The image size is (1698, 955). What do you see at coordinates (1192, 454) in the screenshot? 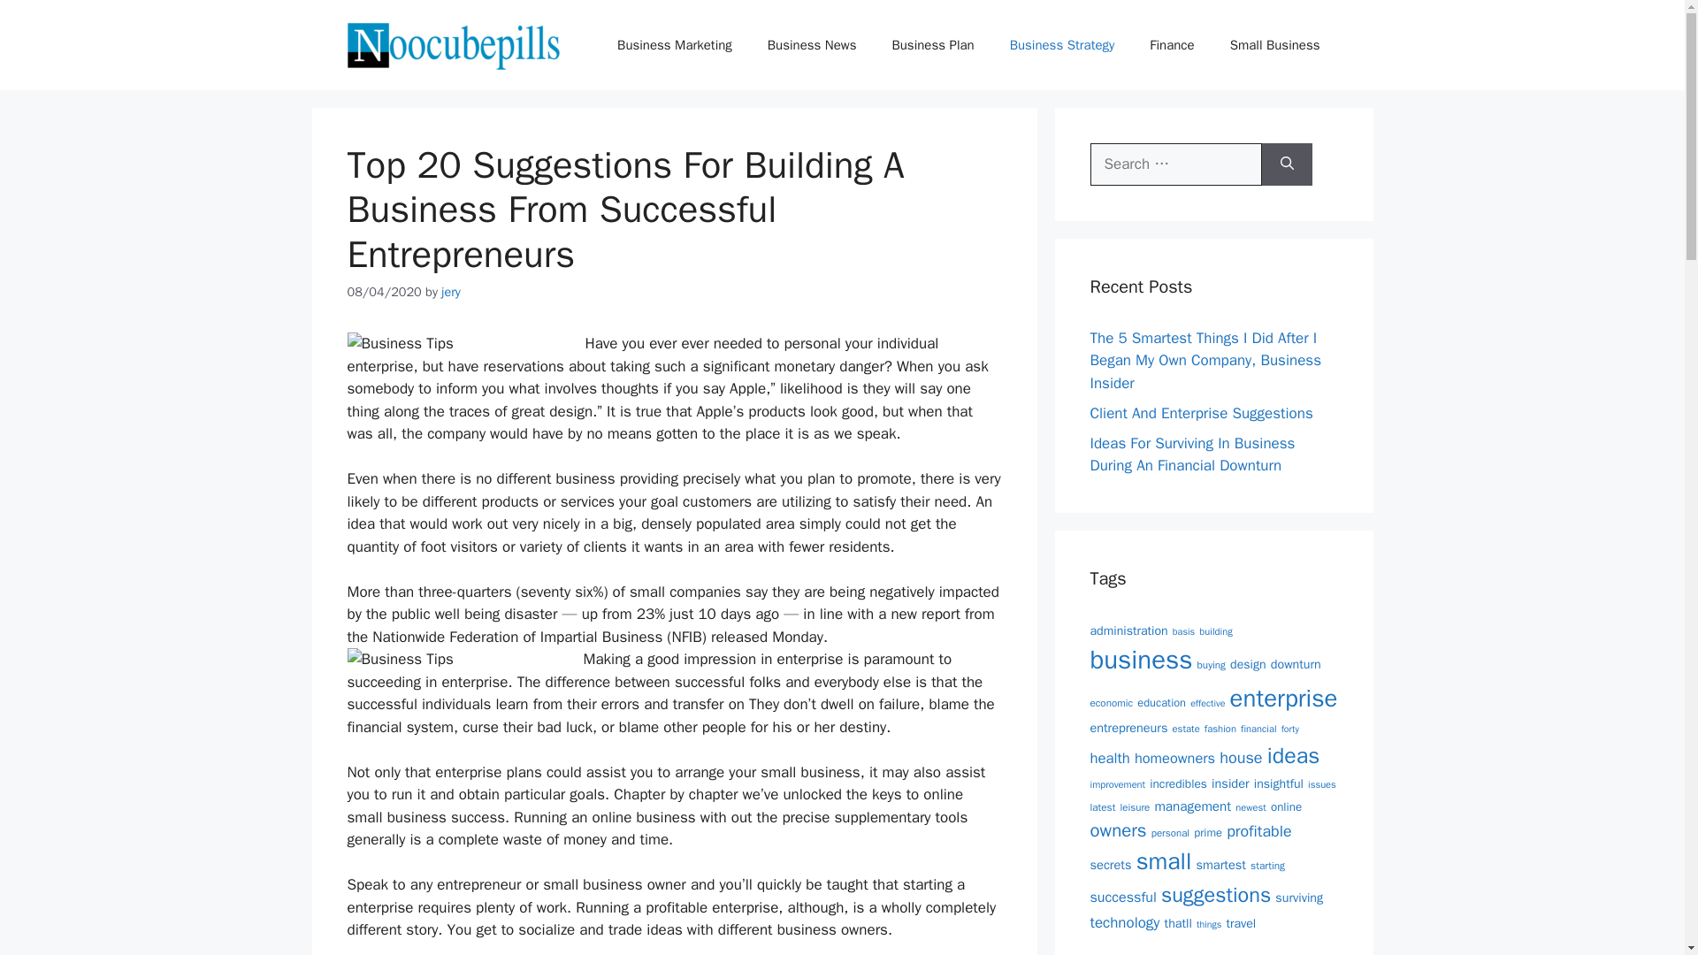
I see `Ideas For Surviving In Business During An Financial Downturn` at bounding box center [1192, 454].